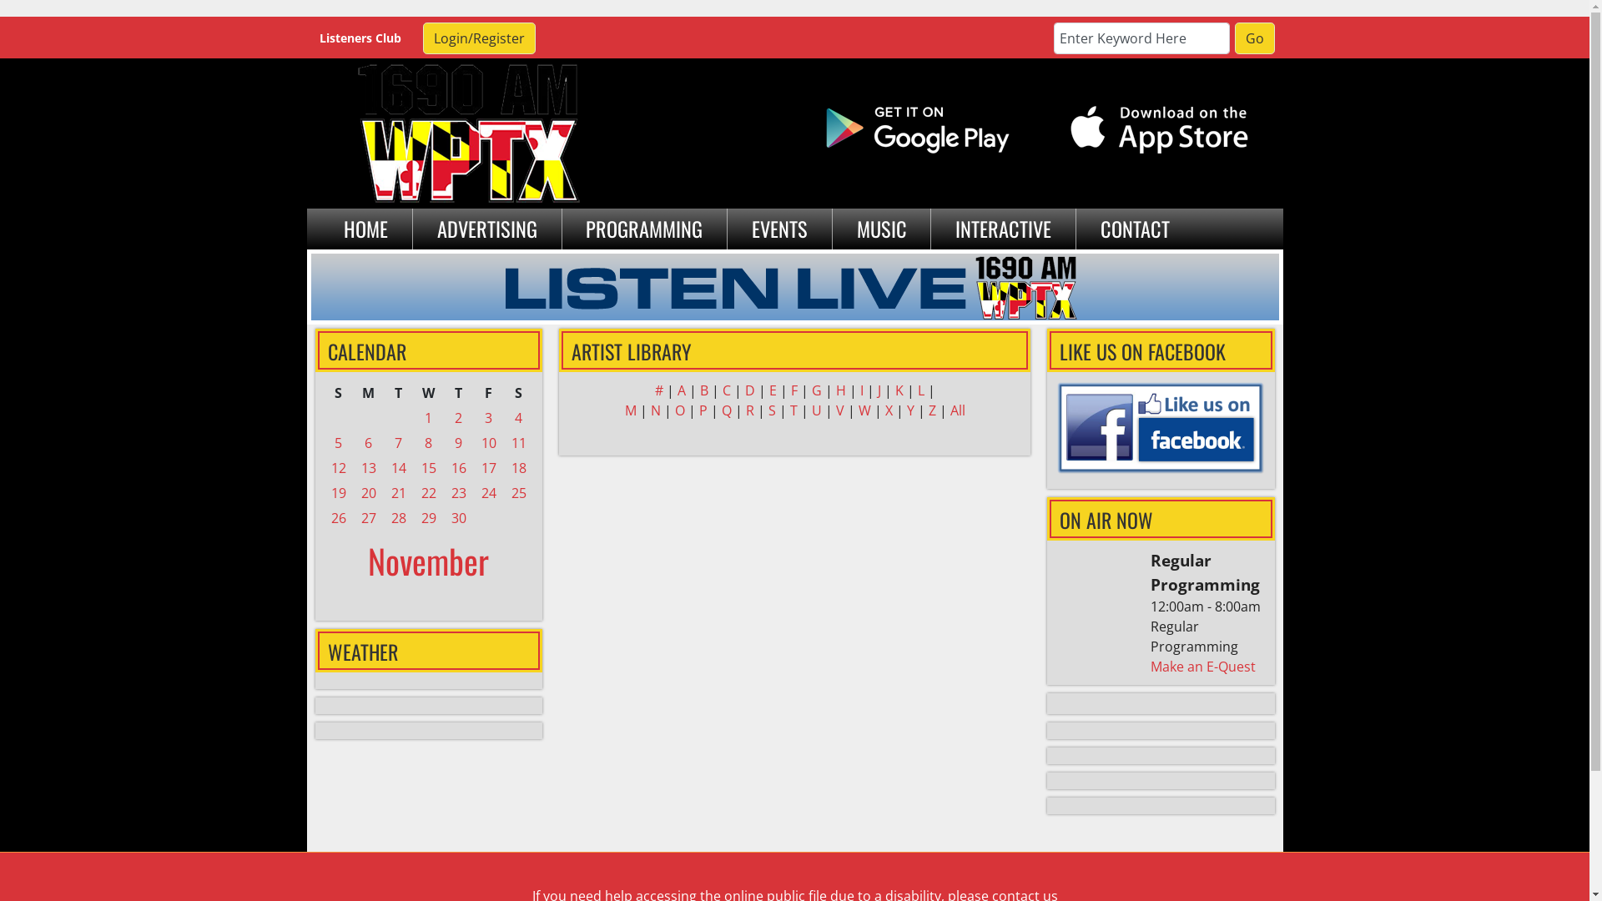 Image resolution: width=1602 pixels, height=901 pixels. I want to click on #, so click(660, 390).